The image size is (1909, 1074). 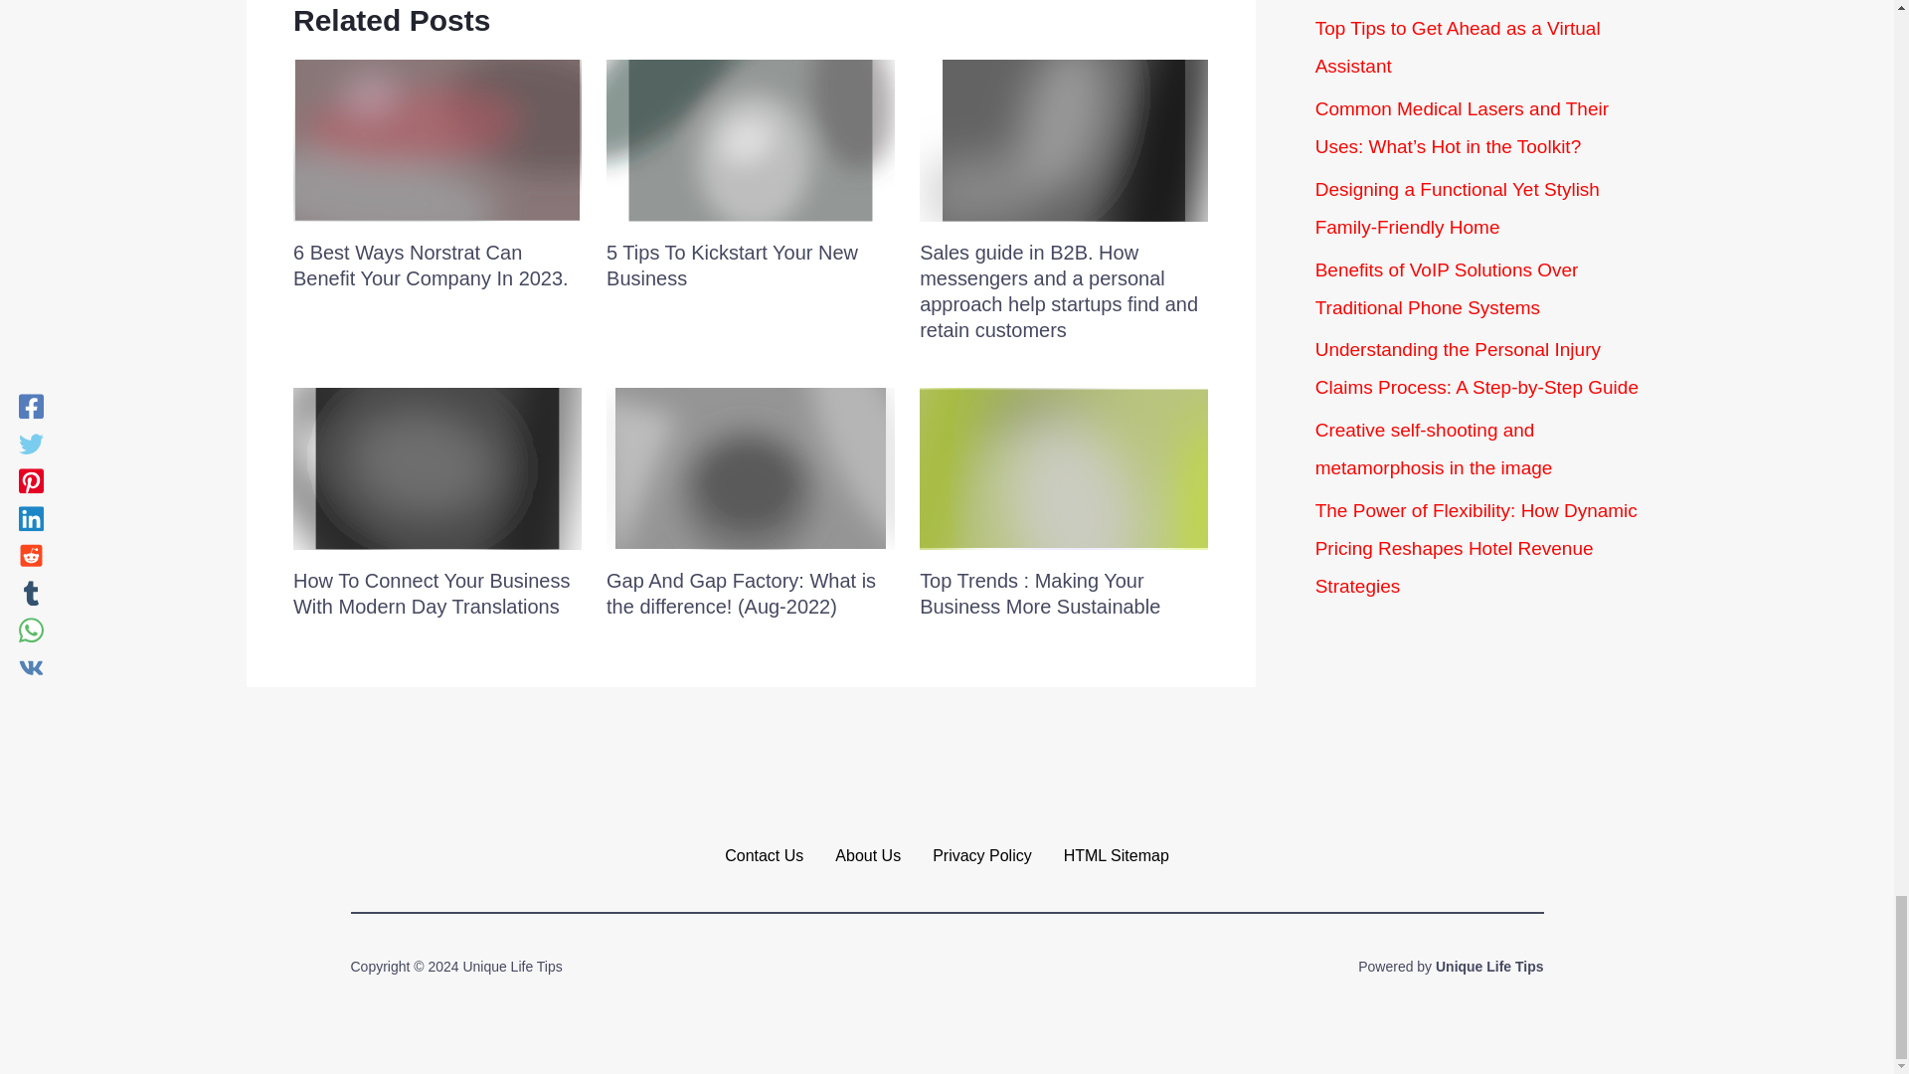 I want to click on Gap 11zon e1661422719723, so click(x=751, y=467).